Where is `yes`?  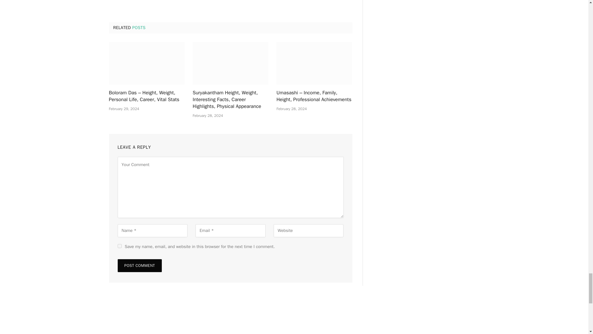 yes is located at coordinates (119, 246).